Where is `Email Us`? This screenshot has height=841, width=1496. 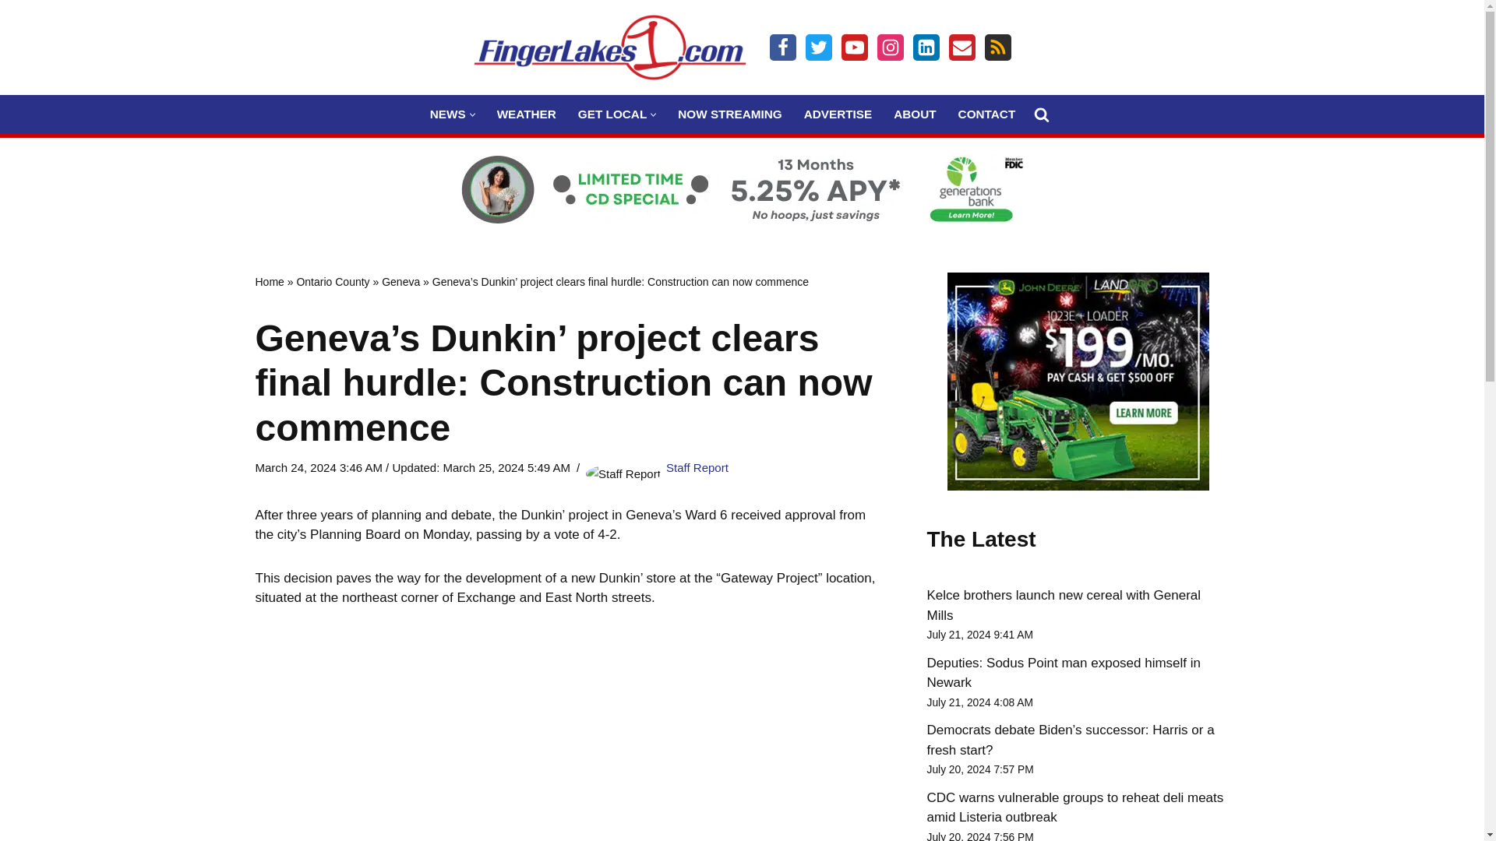 Email Us is located at coordinates (961, 47).